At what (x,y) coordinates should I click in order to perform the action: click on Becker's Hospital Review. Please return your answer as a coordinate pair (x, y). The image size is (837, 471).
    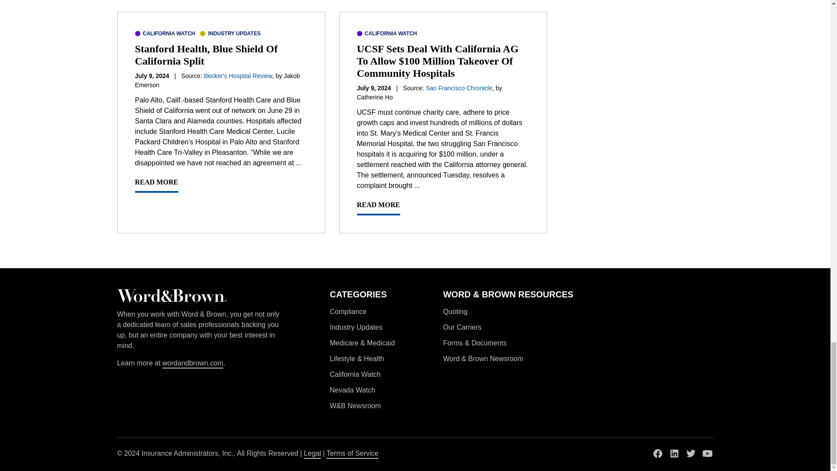
    Looking at the image, I should click on (238, 76).